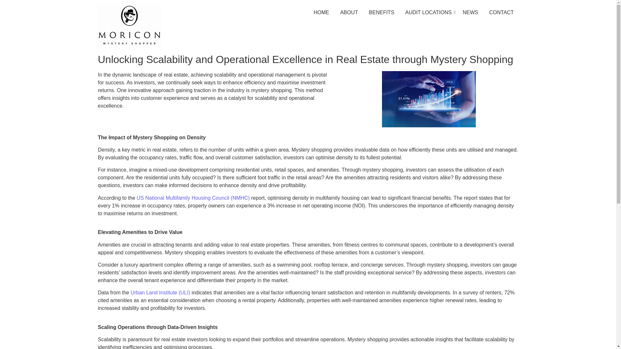  What do you see at coordinates (382, 13) in the screenshot?
I see `BENEFITS` at bounding box center [382, 13].